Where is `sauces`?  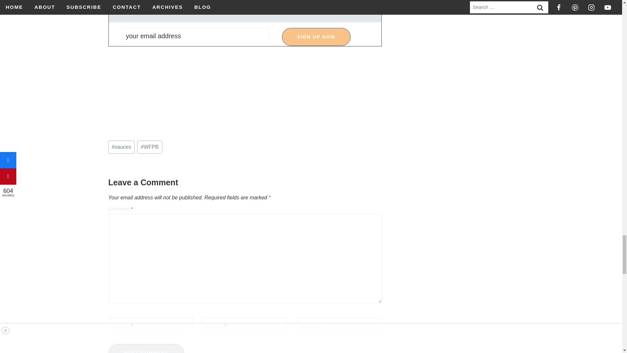 sauces is located at coordinates (121, 147).